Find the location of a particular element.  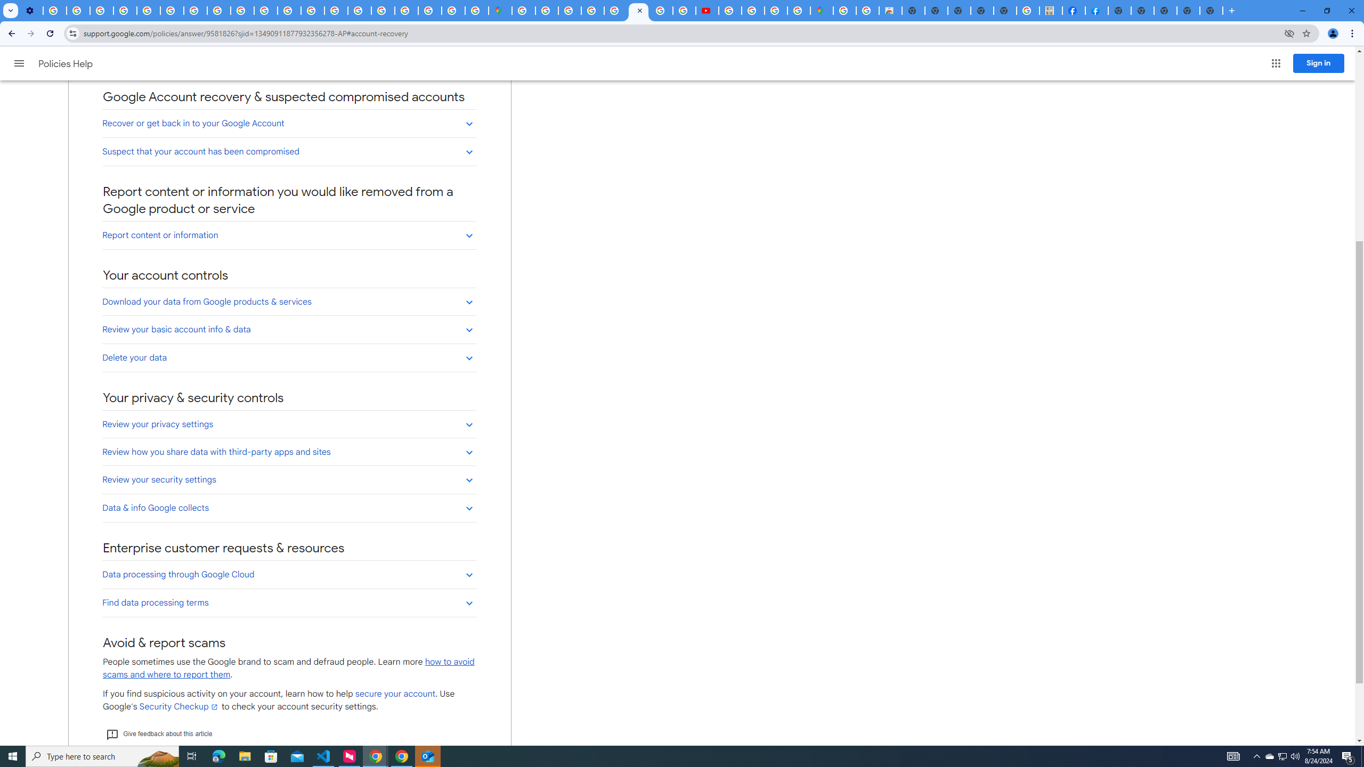

New Tab is located at coordinates (1120, 11).